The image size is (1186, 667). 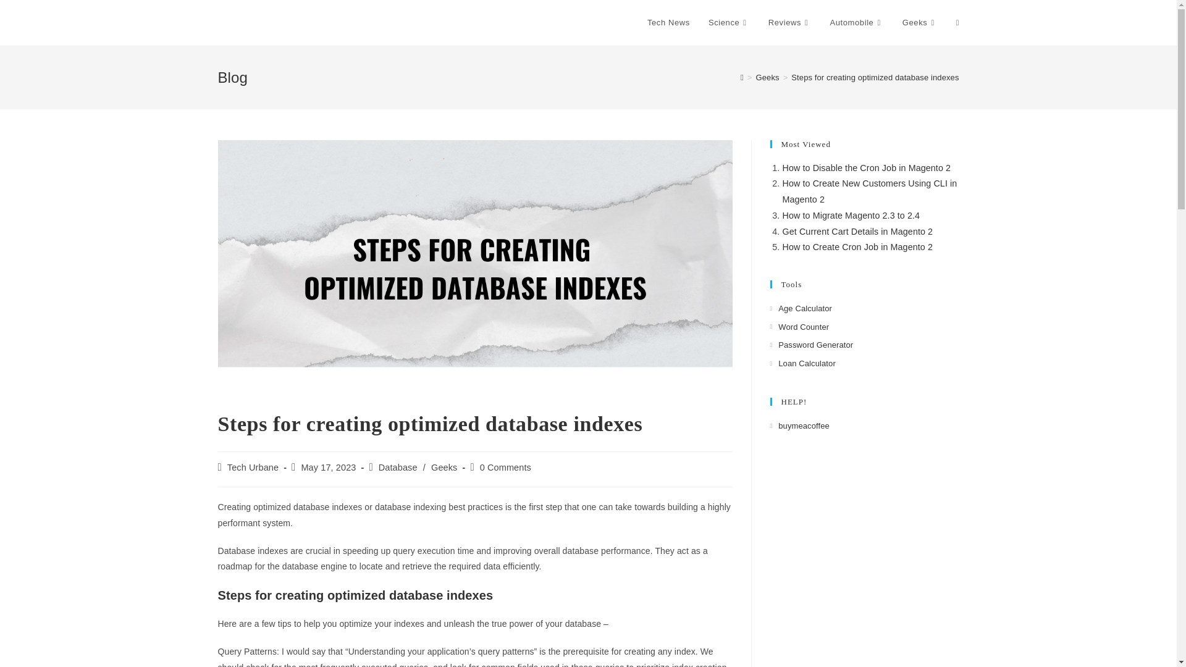 I want to click on Science, so click(x=729, y=23).